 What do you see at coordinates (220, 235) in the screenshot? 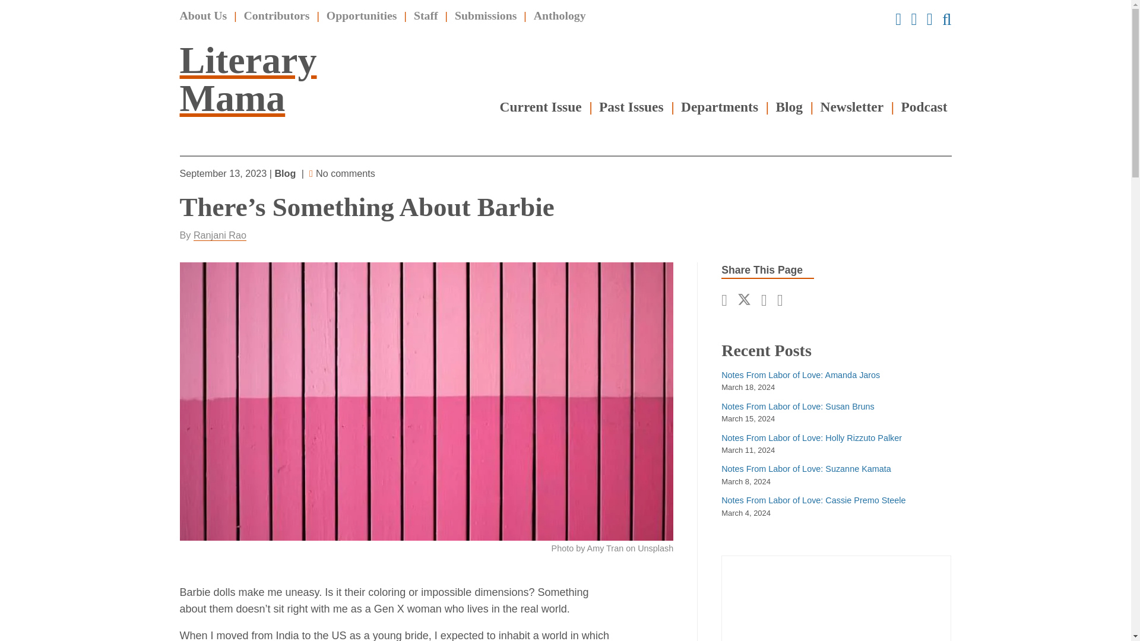
I see `Ranjani Rao` at bounding box center [220, 235].